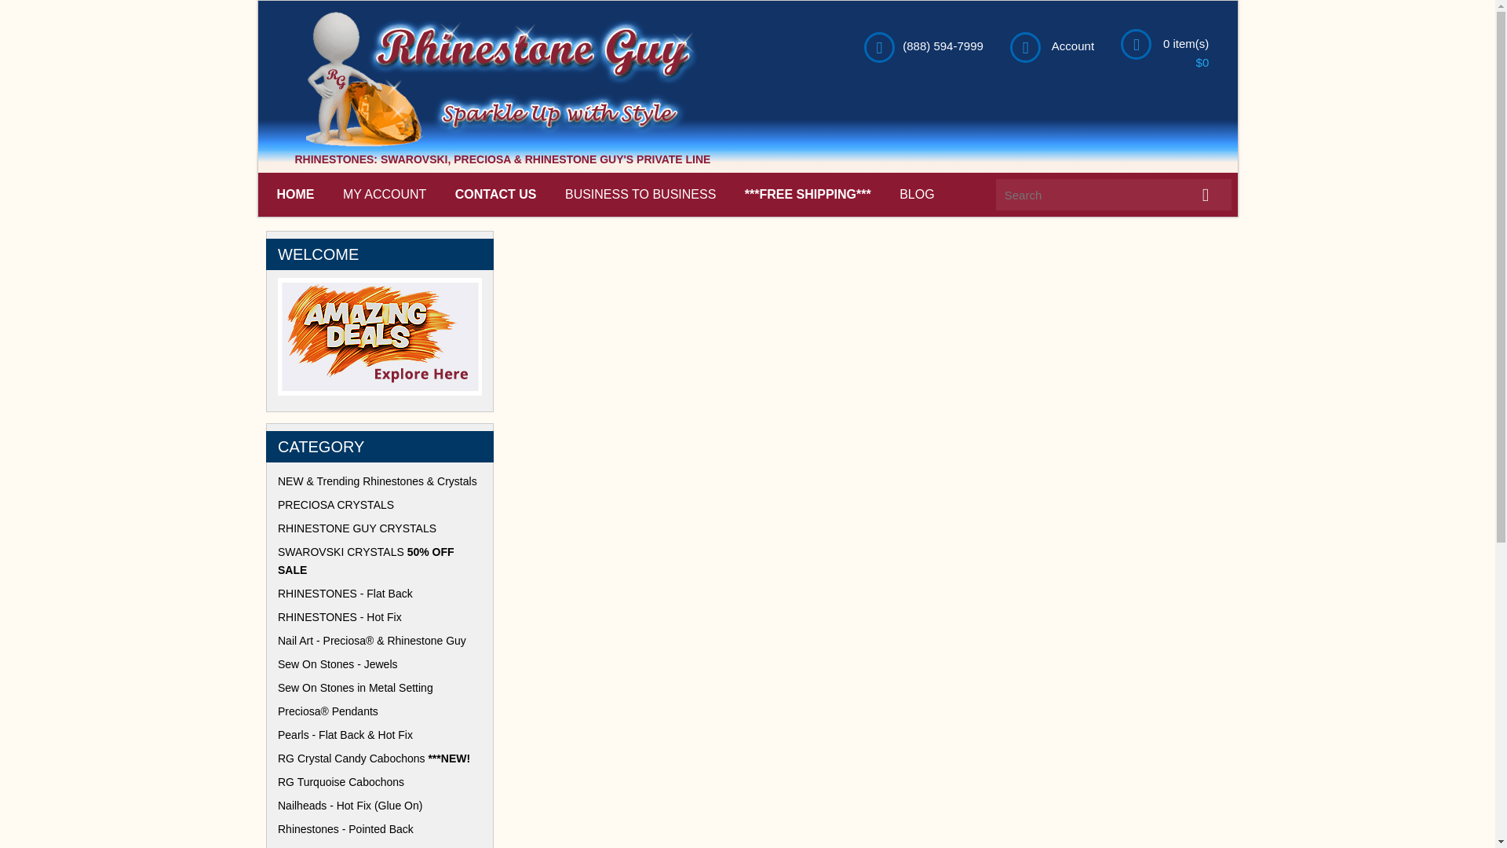 The image size is (1507, 848). I want to click on home, so click(502, 143).